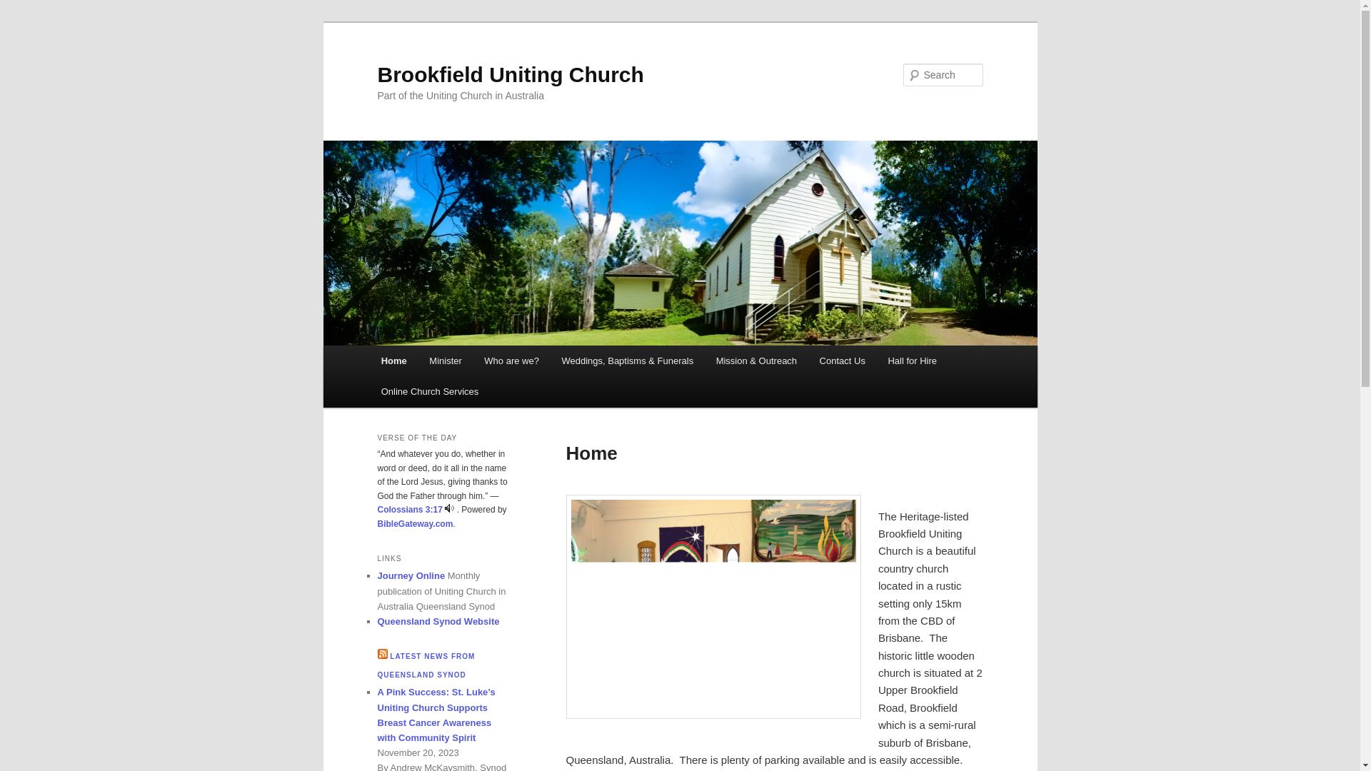 Image resolution: width=1371 pixels, height=771 pixels. I want to click on Listen to chapter, so click(450, 510).